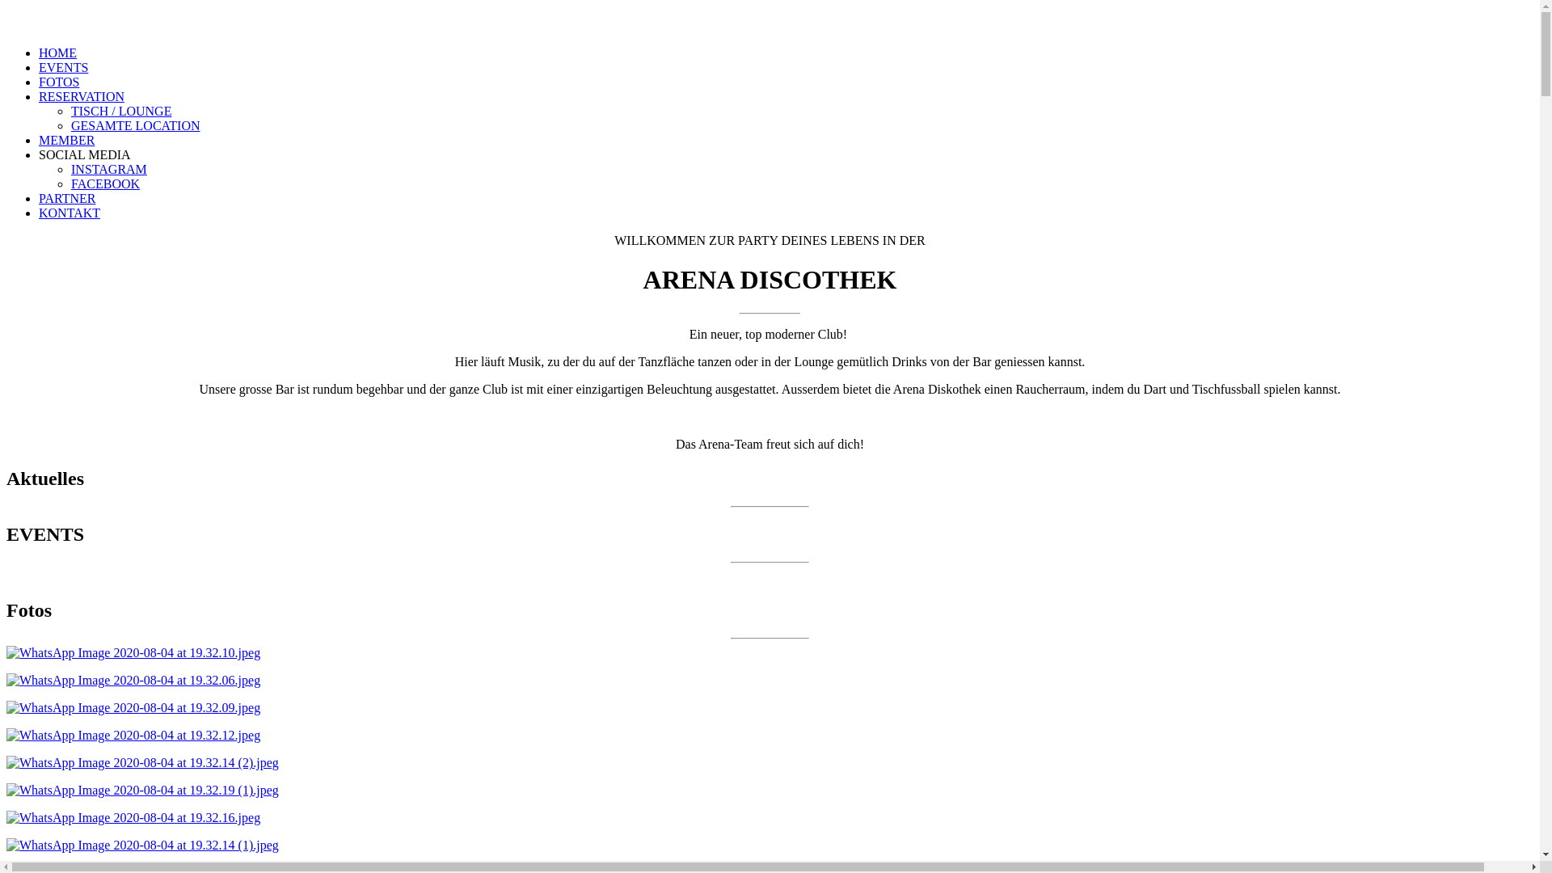 The height and width of the screenshot is (873, 1552). Describe the element at coordinates (59, 82) in the screenshot. I see `FOTOS` at that location.